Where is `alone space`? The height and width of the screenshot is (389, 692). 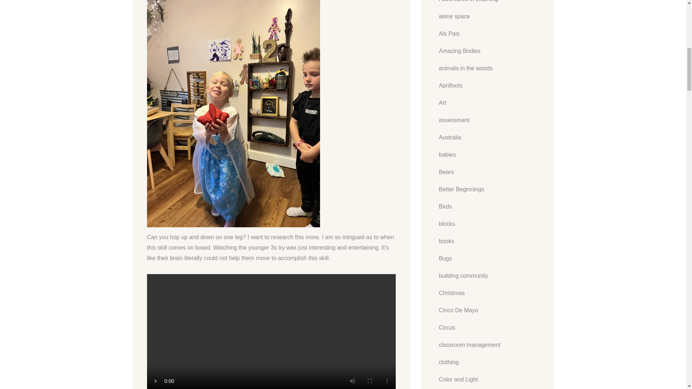 alone space is located at coordinates (454, 17).